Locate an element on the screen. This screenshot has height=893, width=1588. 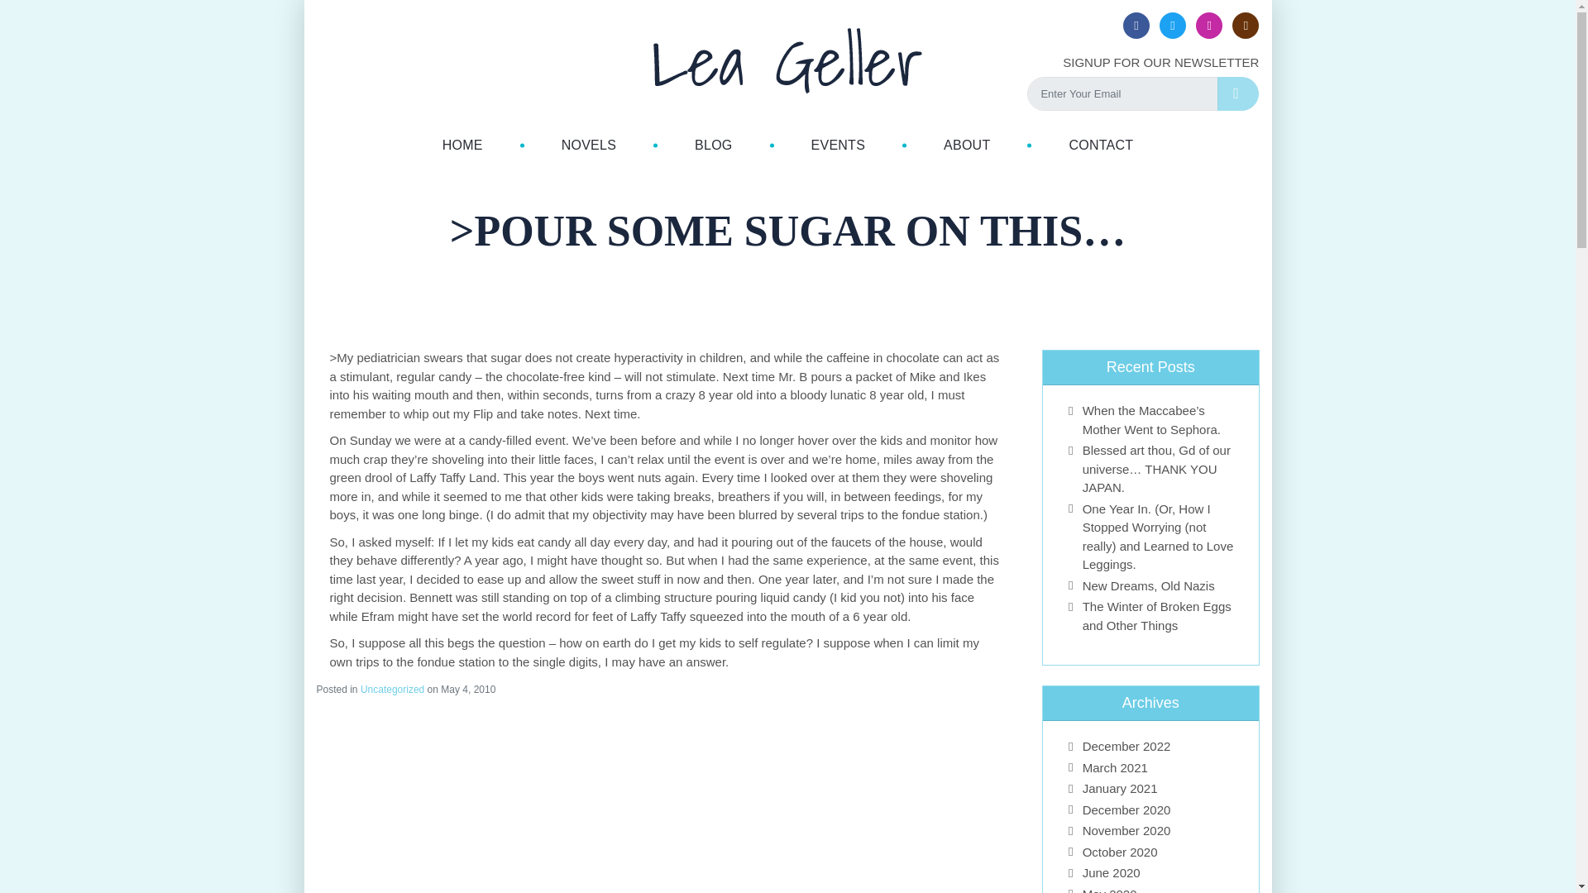
CONTACT is located at coordinates (1100, 145).